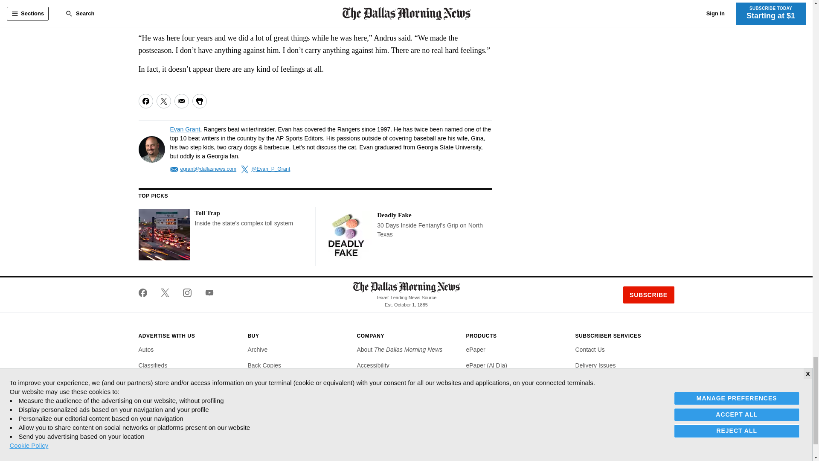  I want to click on Share on Twitter, so click(163, 101).